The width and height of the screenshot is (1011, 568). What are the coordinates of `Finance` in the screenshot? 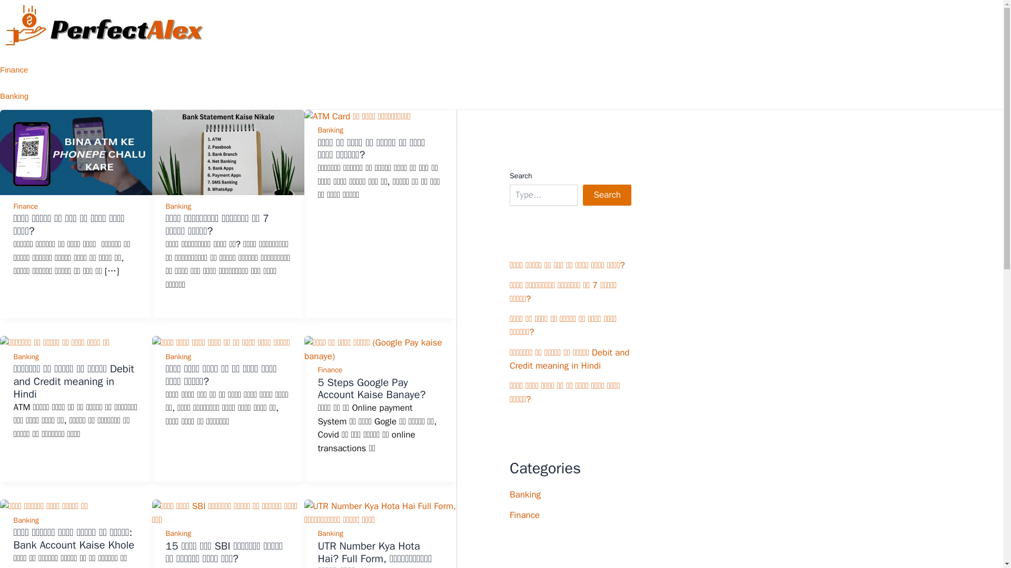 It's located at (26, 206).